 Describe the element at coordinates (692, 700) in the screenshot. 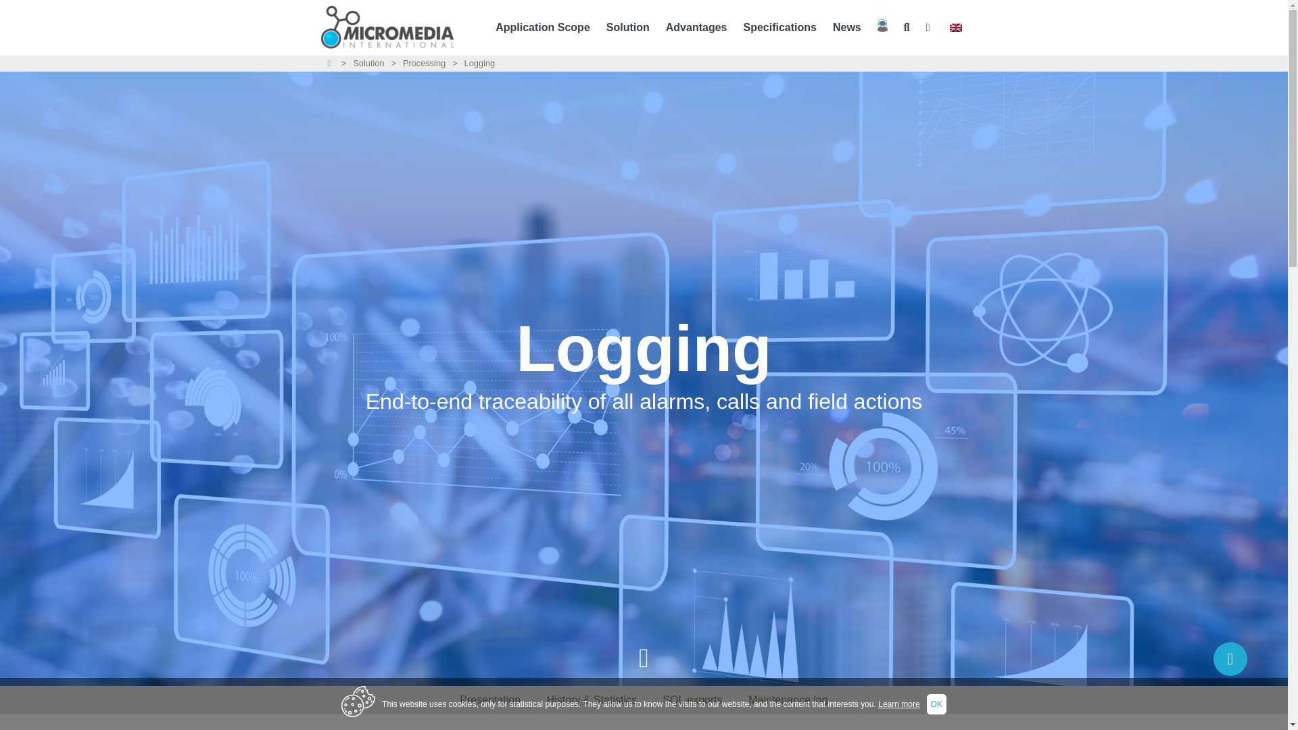

I see `SQL exports` at that location.